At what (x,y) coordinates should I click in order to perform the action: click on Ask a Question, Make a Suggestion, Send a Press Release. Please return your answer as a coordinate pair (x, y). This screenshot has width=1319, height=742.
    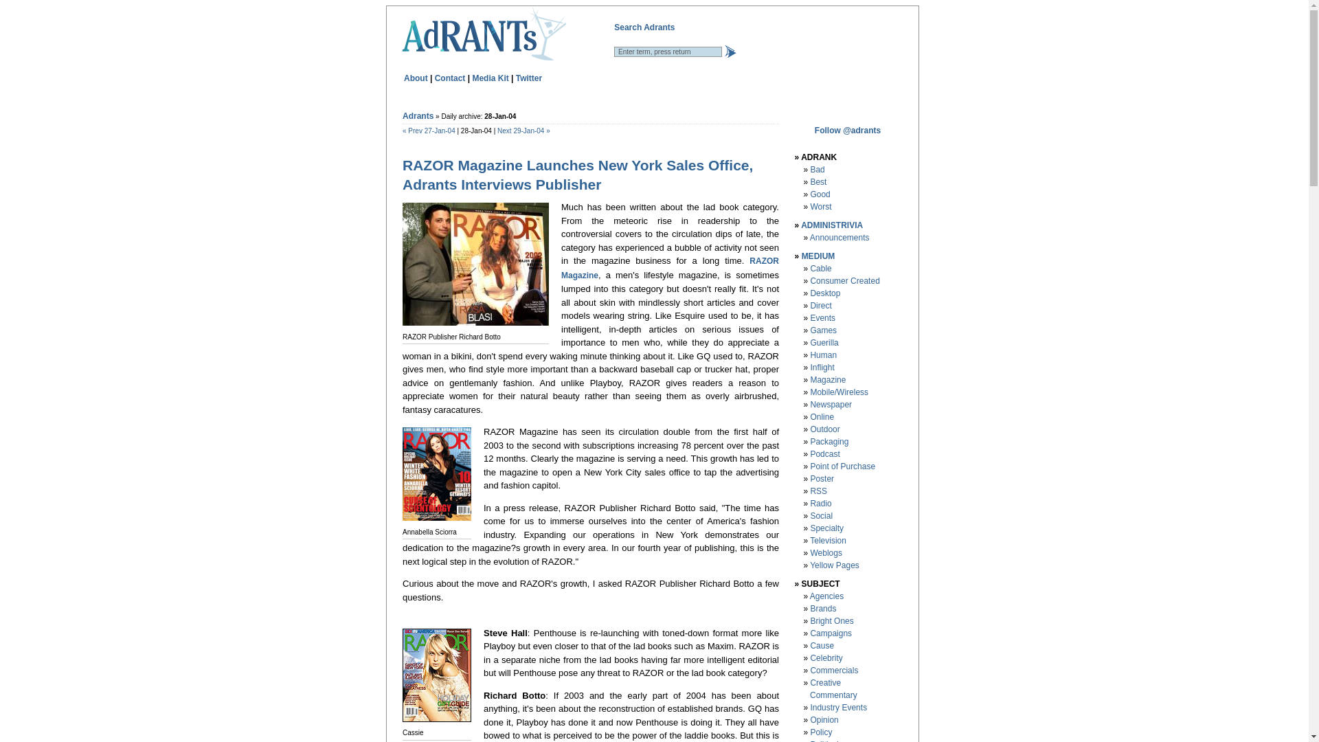
    Looking at the image, I should click on (450, 77).